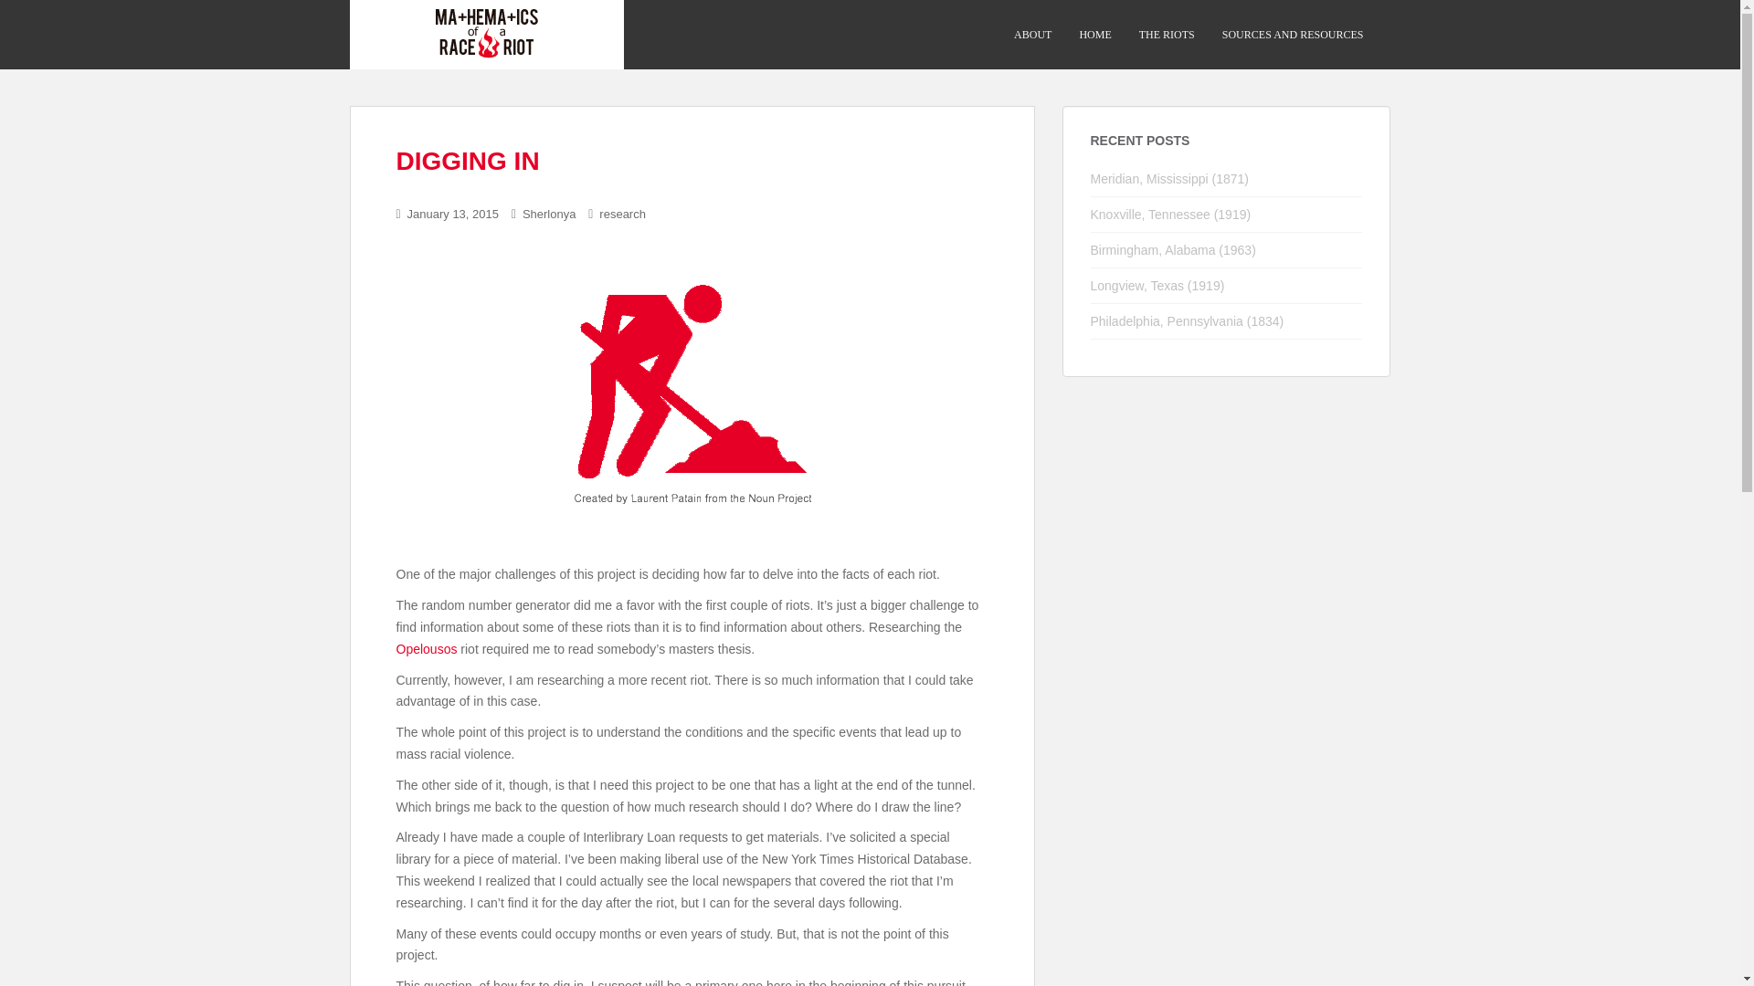  What do you see at coordinates (550, 214) in the screenshot?
I see `Sherlonya` at bounding box center [550, 214].